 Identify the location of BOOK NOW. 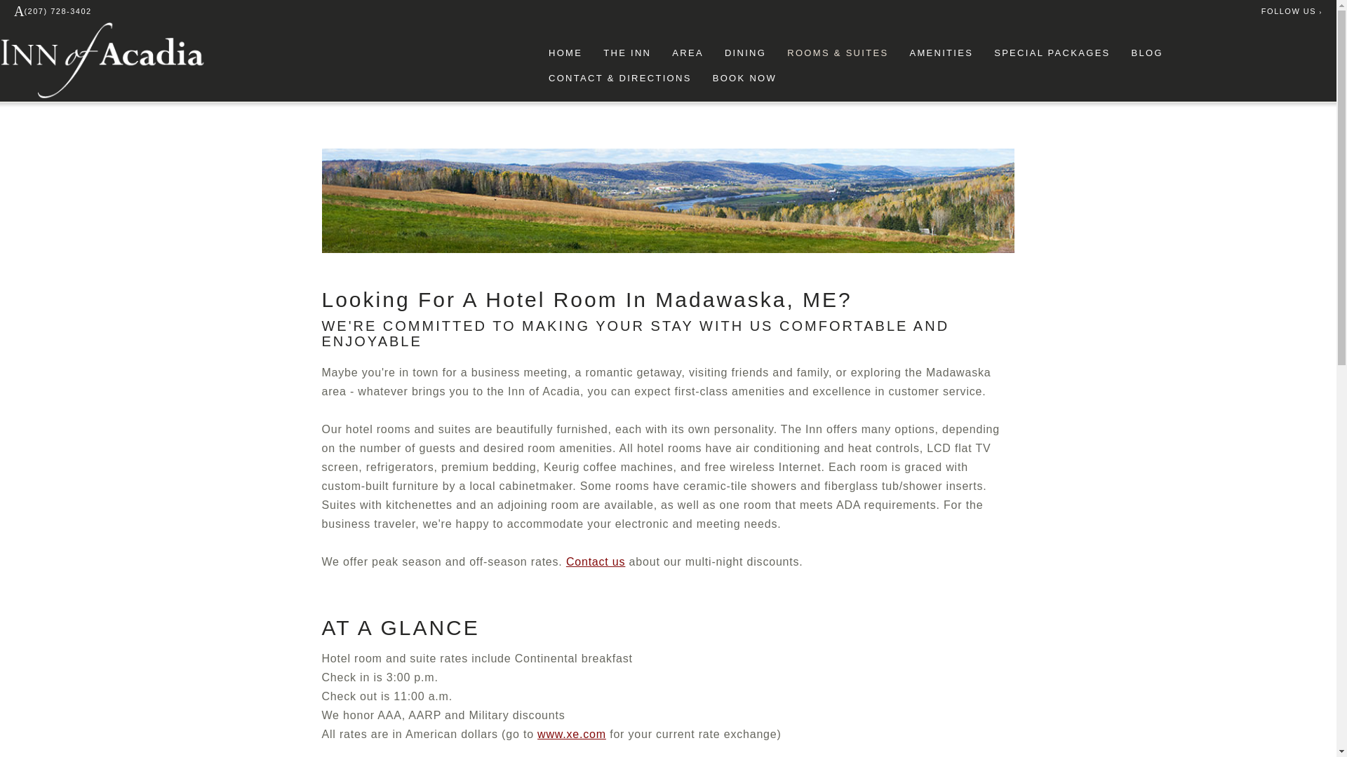
(744, 79).